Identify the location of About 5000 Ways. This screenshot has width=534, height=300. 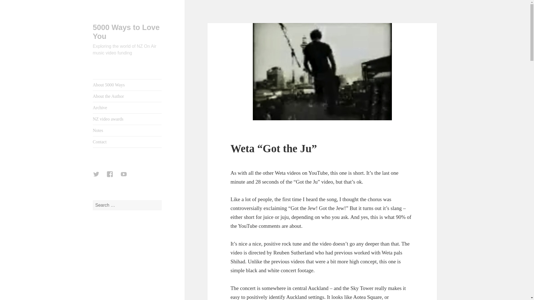
(127, 85).